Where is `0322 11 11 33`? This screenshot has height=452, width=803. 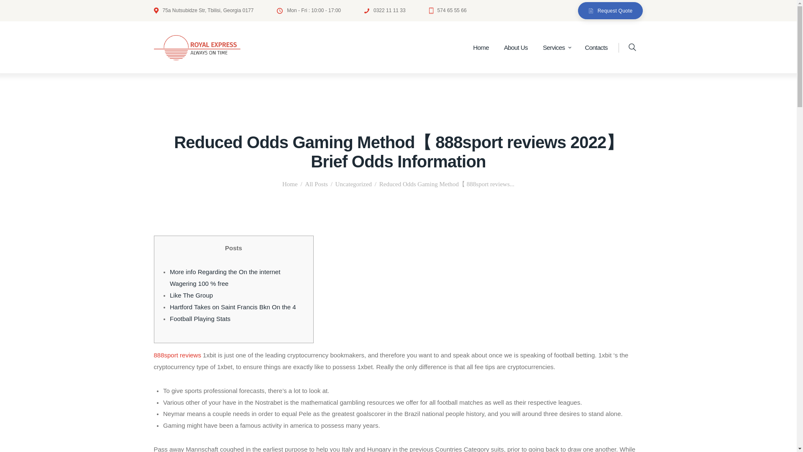
0322 11 11 33 is located at coordinates (385, 10).